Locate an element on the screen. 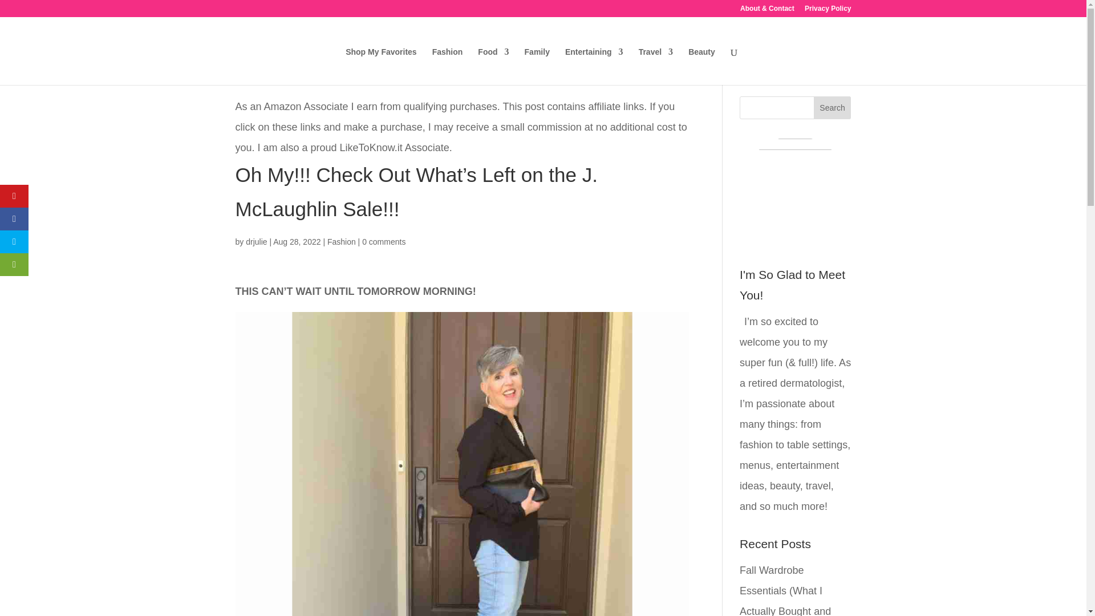 The height and width of the screenshot is (616, 1095). Privacy Policy is located at coordinates (828, 11).